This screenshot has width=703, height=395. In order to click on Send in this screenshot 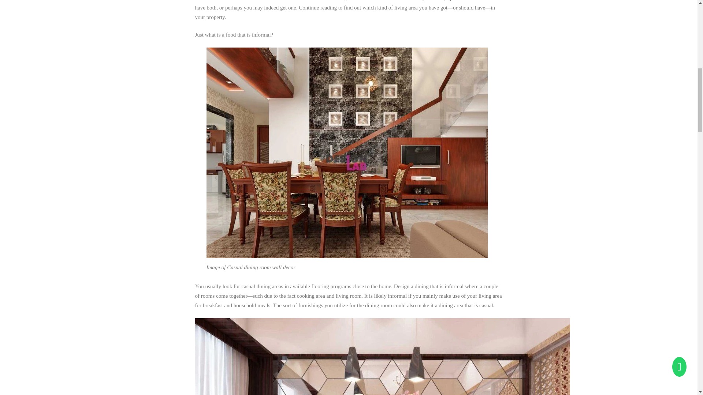, I will do `click(596, 83)`.